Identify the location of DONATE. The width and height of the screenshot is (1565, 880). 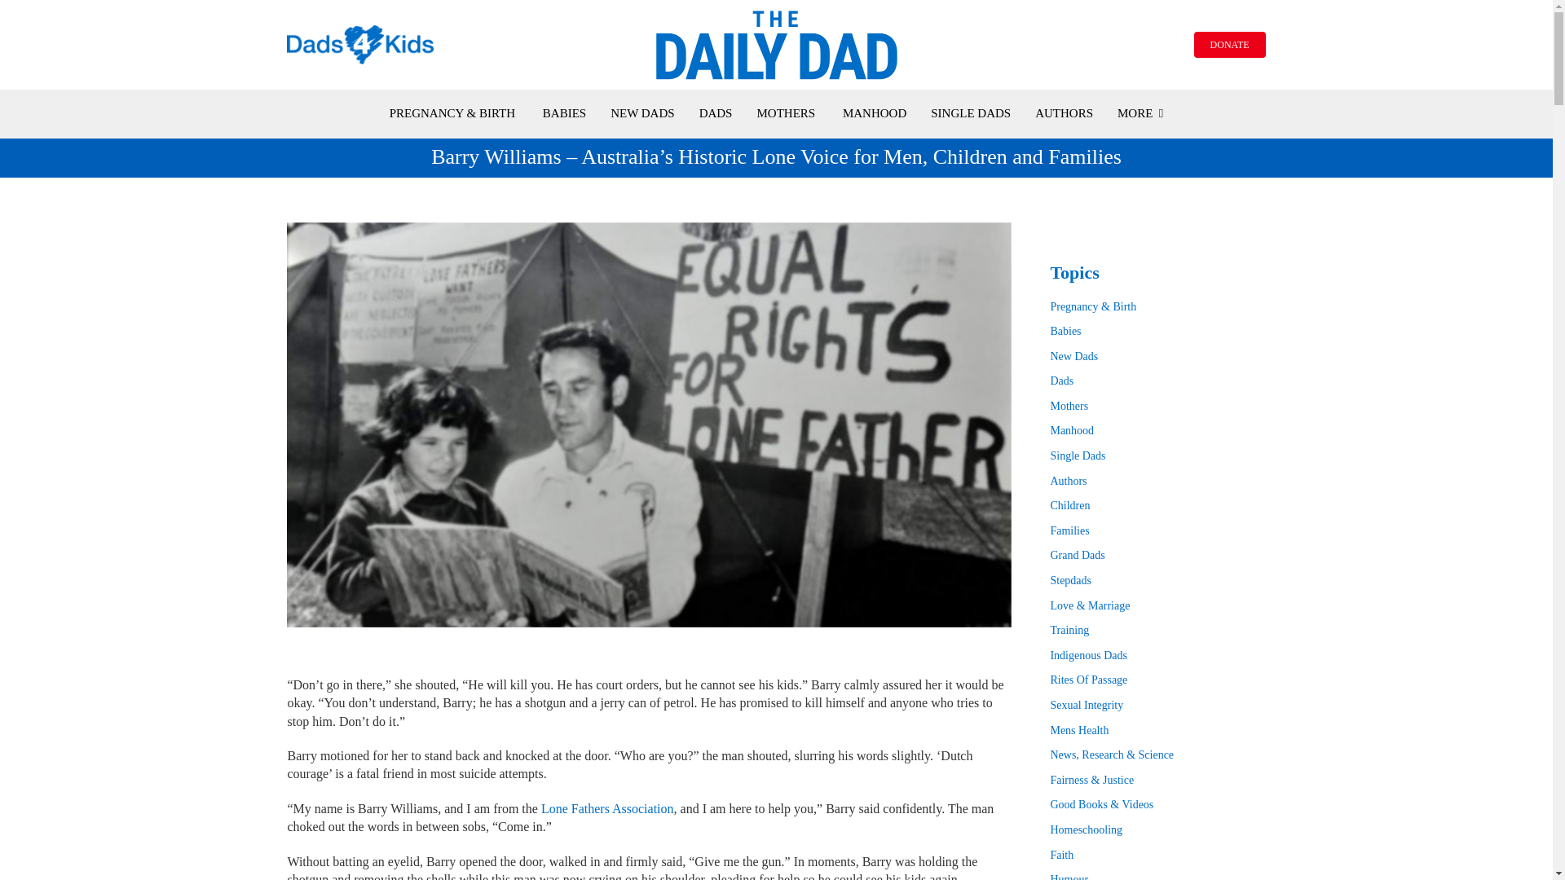
(1229, 44).